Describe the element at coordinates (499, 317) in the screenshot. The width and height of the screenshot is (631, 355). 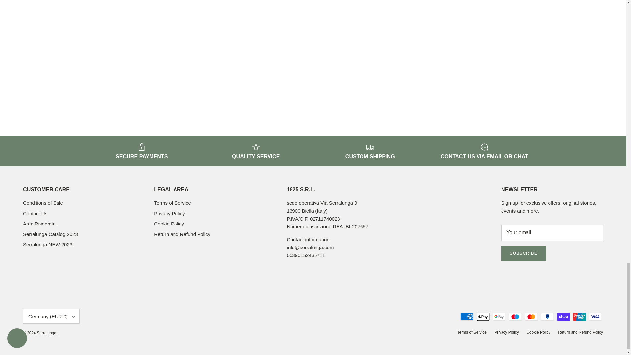
I see `Google Pay` at that location.